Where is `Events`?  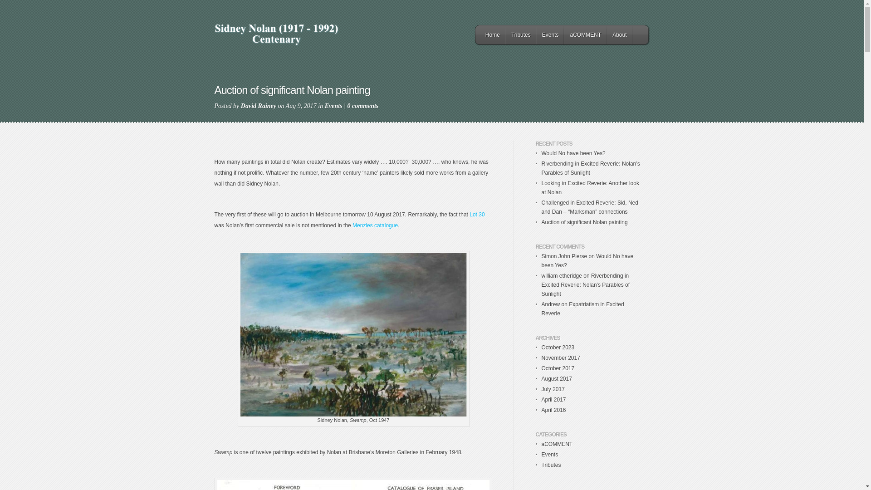
Events is located at coordinates (334, 106).